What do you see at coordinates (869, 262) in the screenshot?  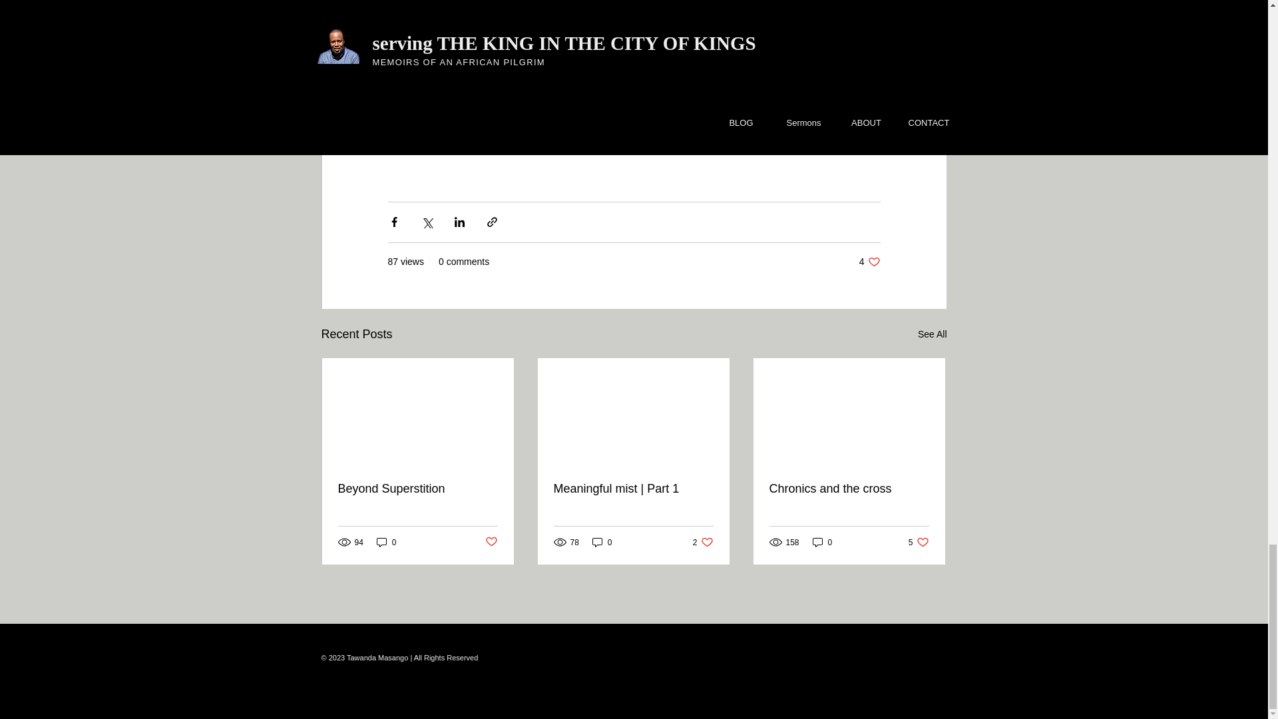 I see `0` at bounding box center [869, 262].